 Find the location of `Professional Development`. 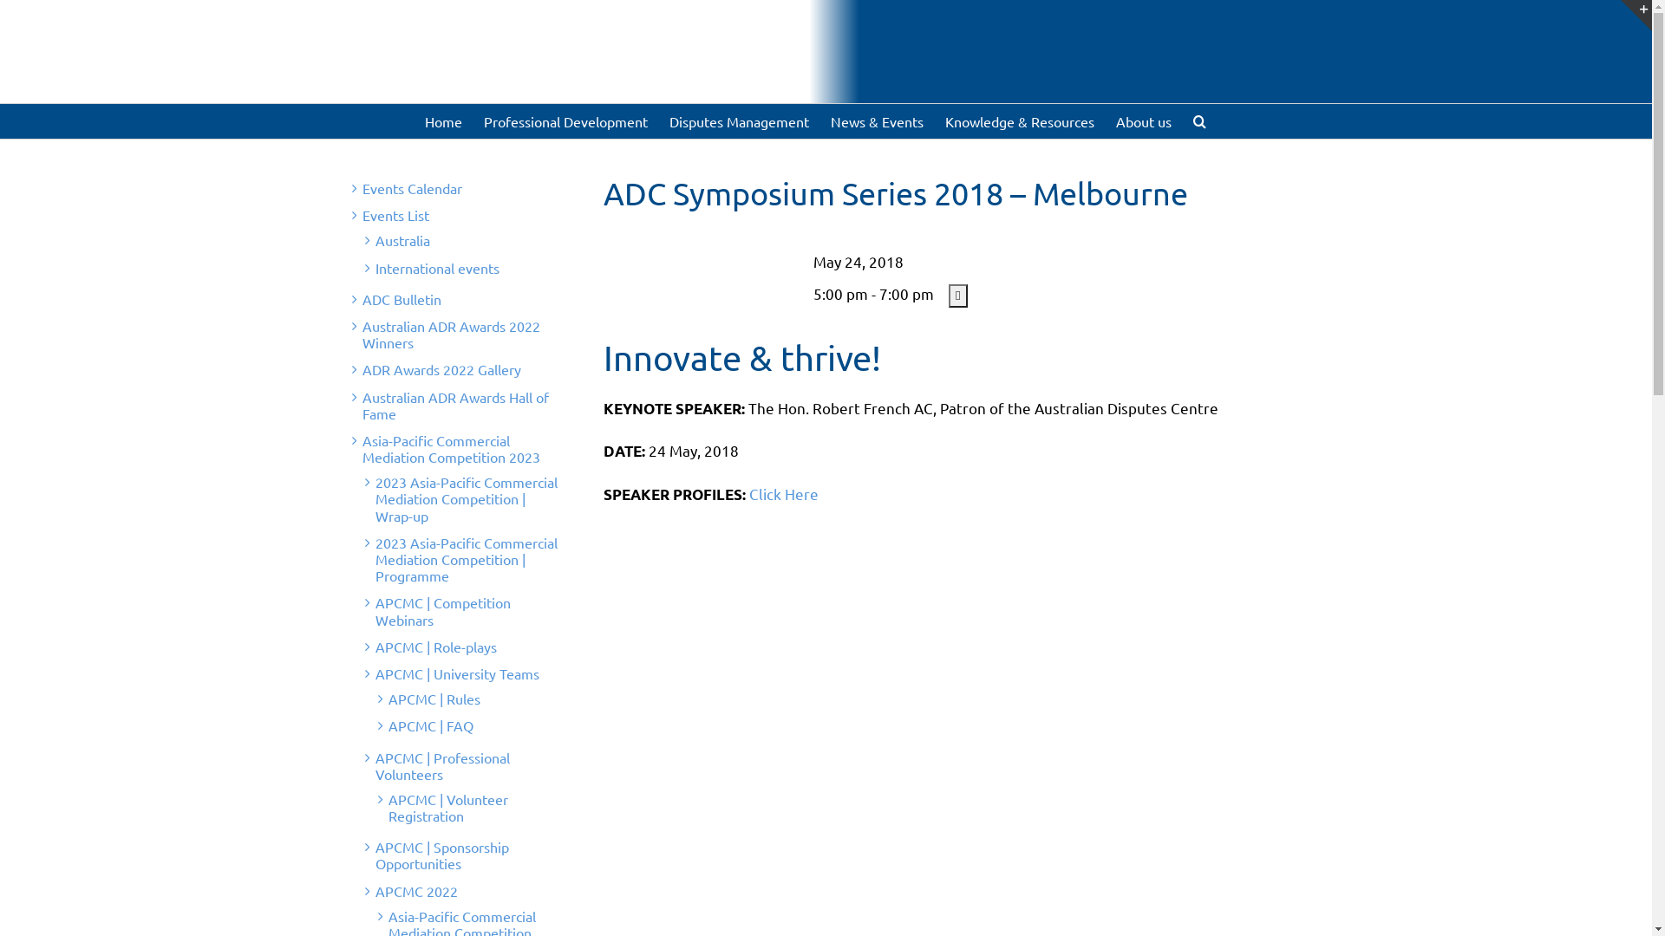

Professional Development is located at coordinates (565, 121).